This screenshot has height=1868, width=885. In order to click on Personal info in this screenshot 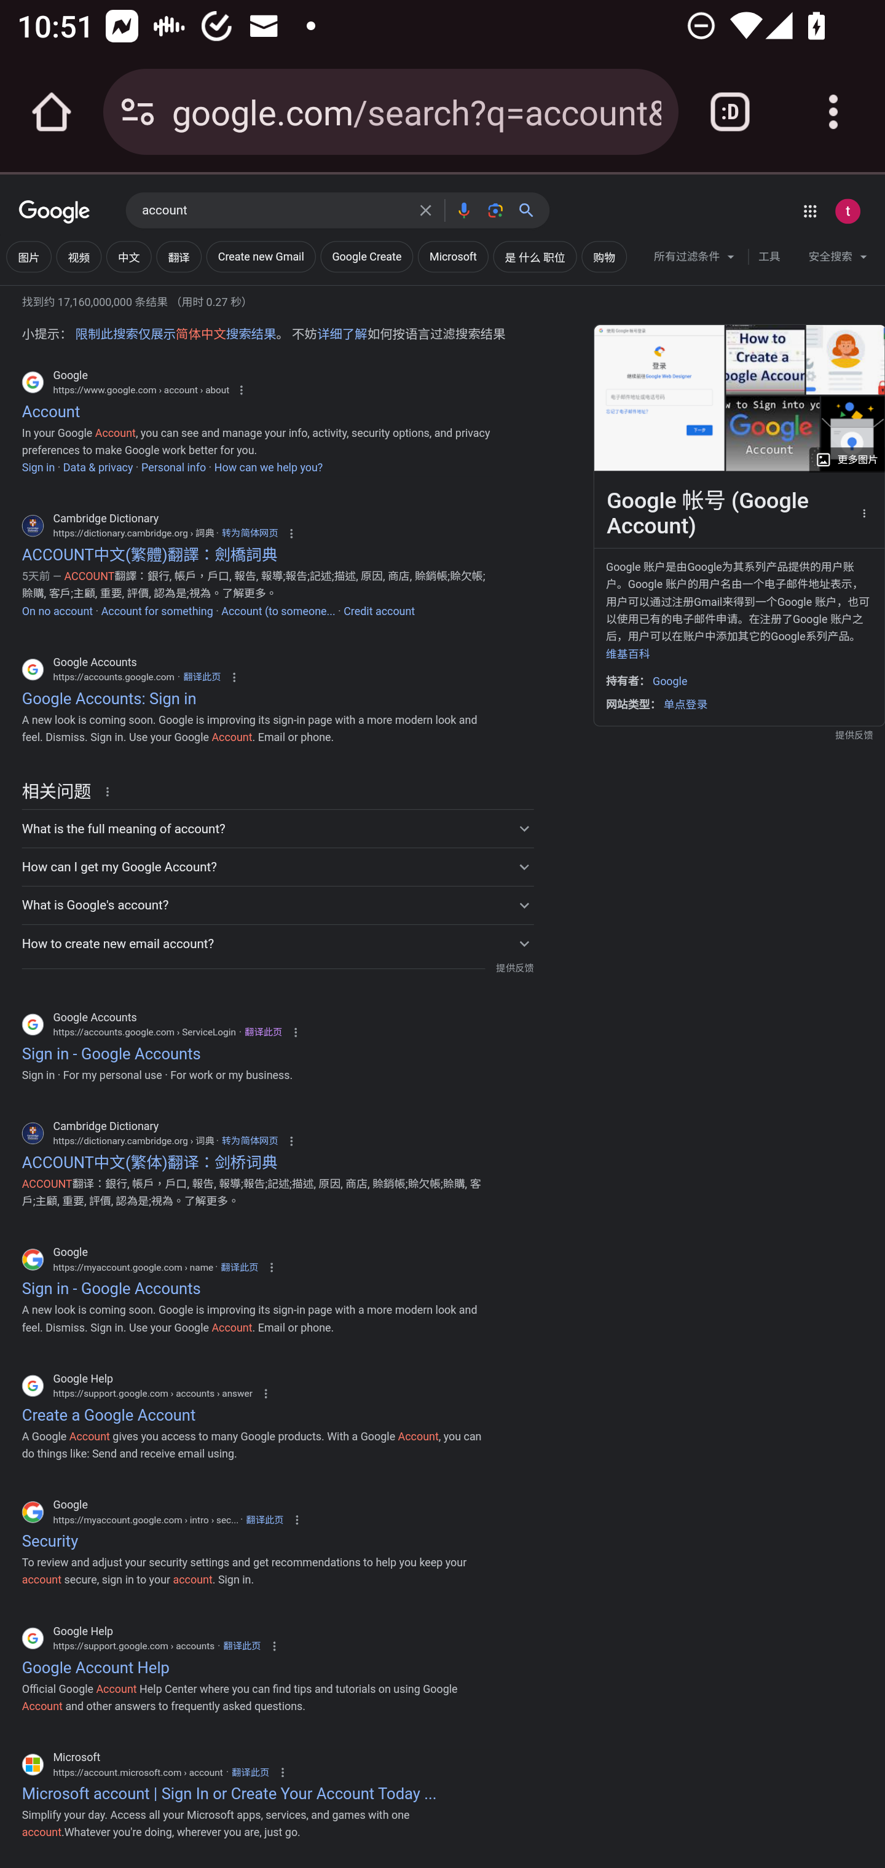, I will do `click(173, 468)`.